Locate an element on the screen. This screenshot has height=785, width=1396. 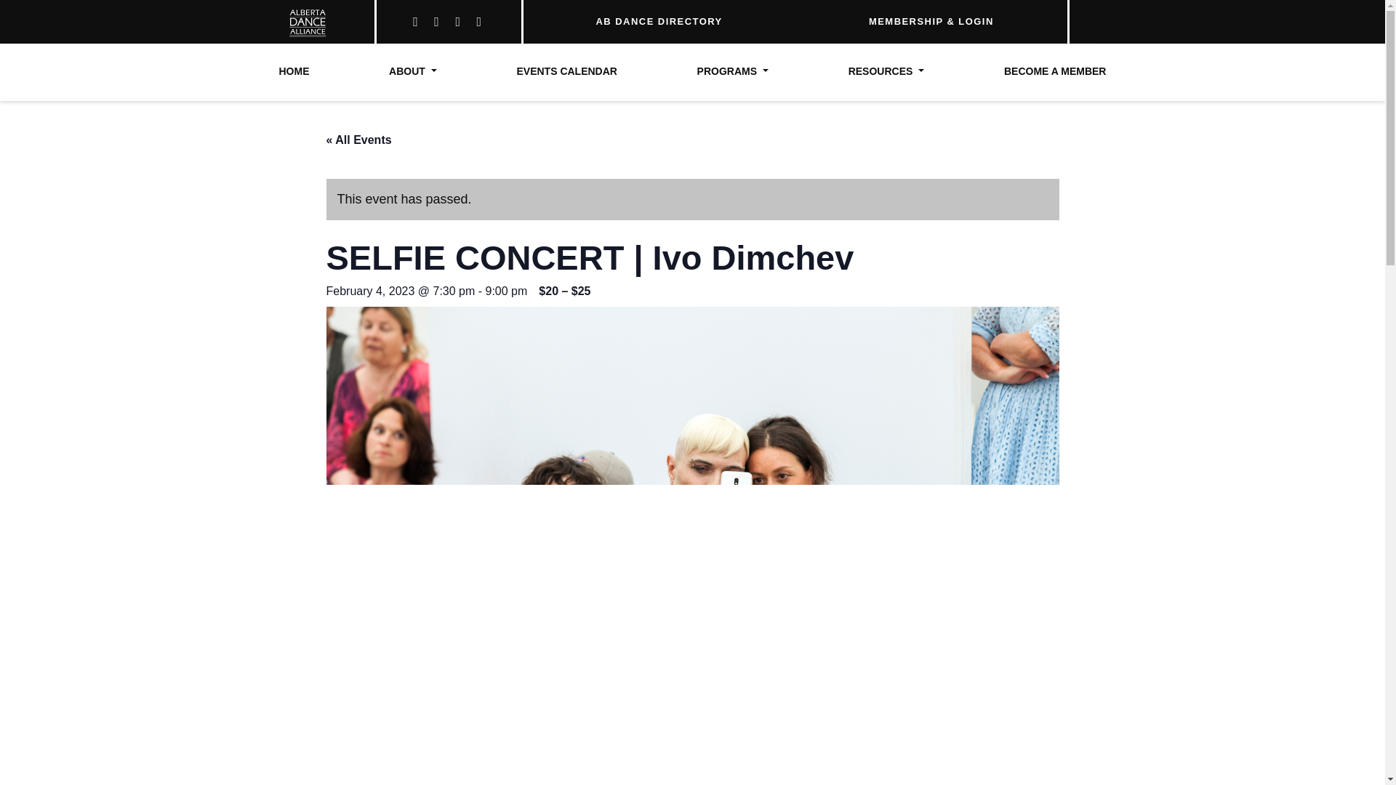
Alberta Dance Alliance is located at coordinates (302, 22).